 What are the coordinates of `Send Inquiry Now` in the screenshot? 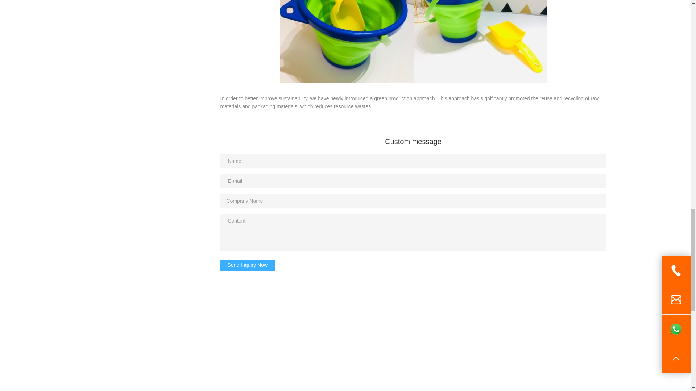 It's located at (248, 265).